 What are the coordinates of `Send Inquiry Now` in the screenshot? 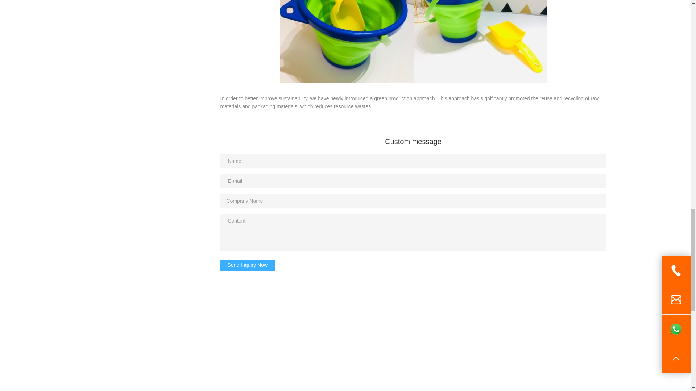 It's located at (248, 265).